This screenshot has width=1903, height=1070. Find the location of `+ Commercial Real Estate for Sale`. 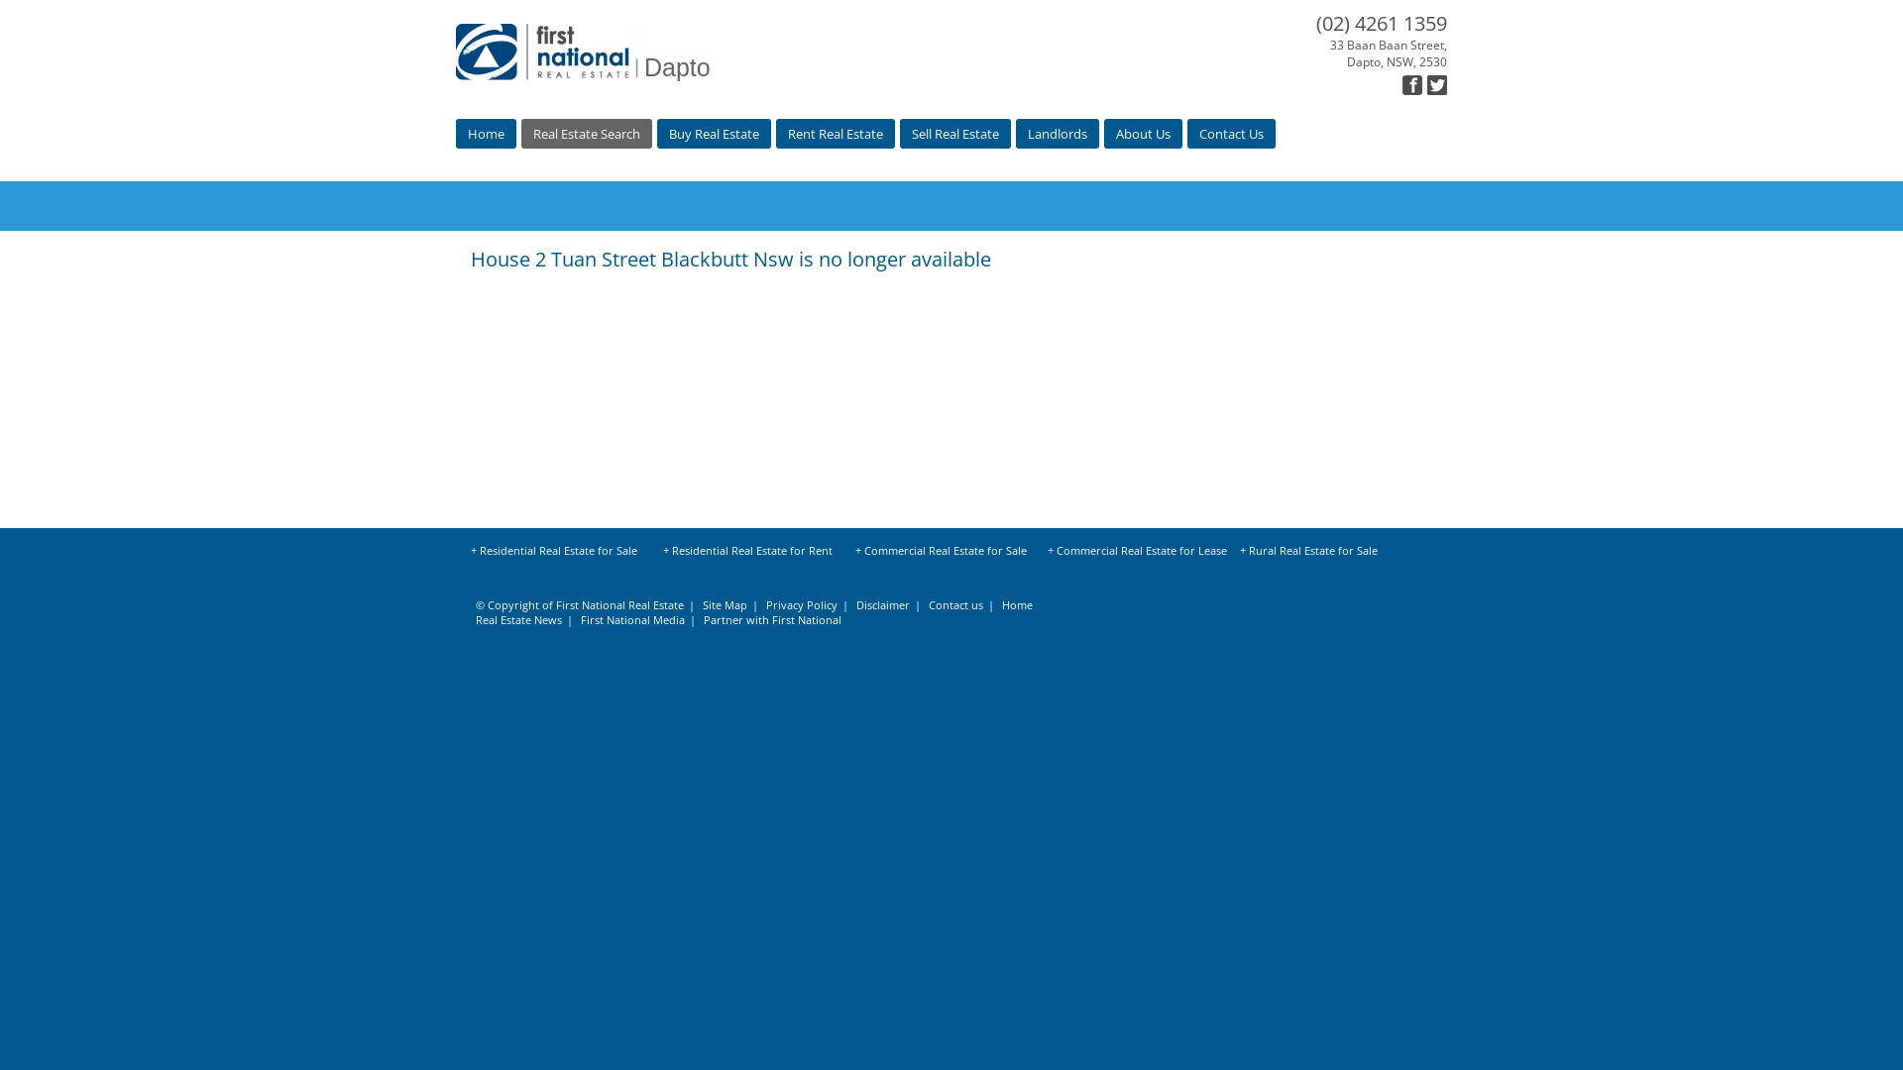

+ Commercial Real Estate for Sale is located at coordinates (947, 553).